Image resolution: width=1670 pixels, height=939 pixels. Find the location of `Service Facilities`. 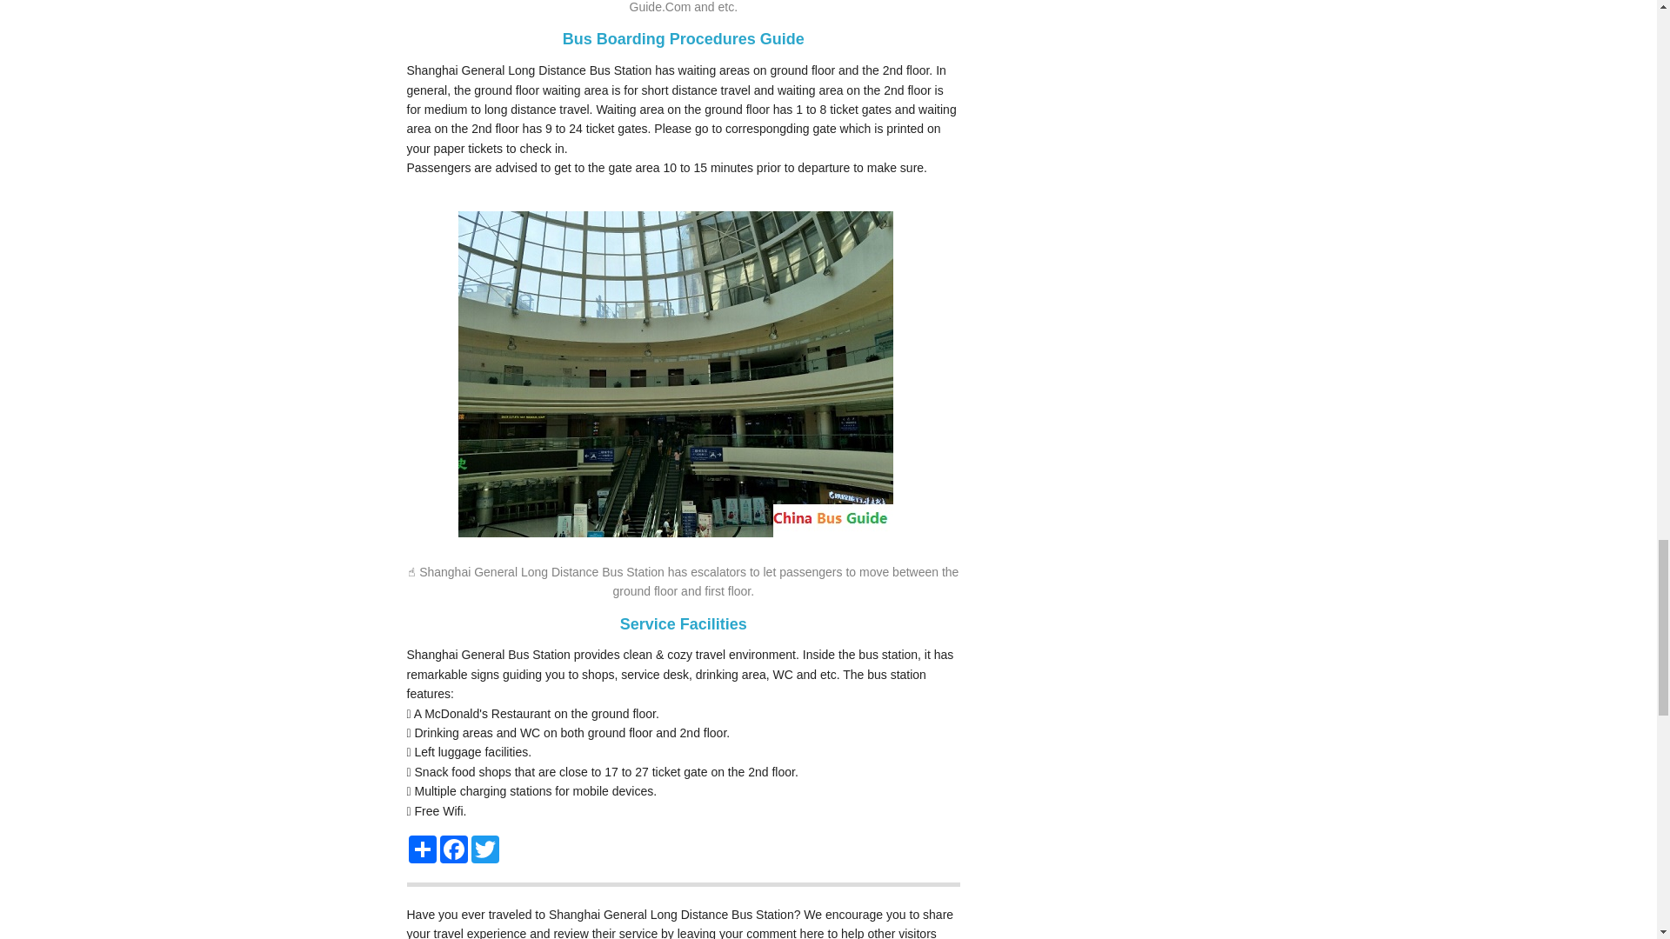

Service Facilities is located at coordinates (683, 624).